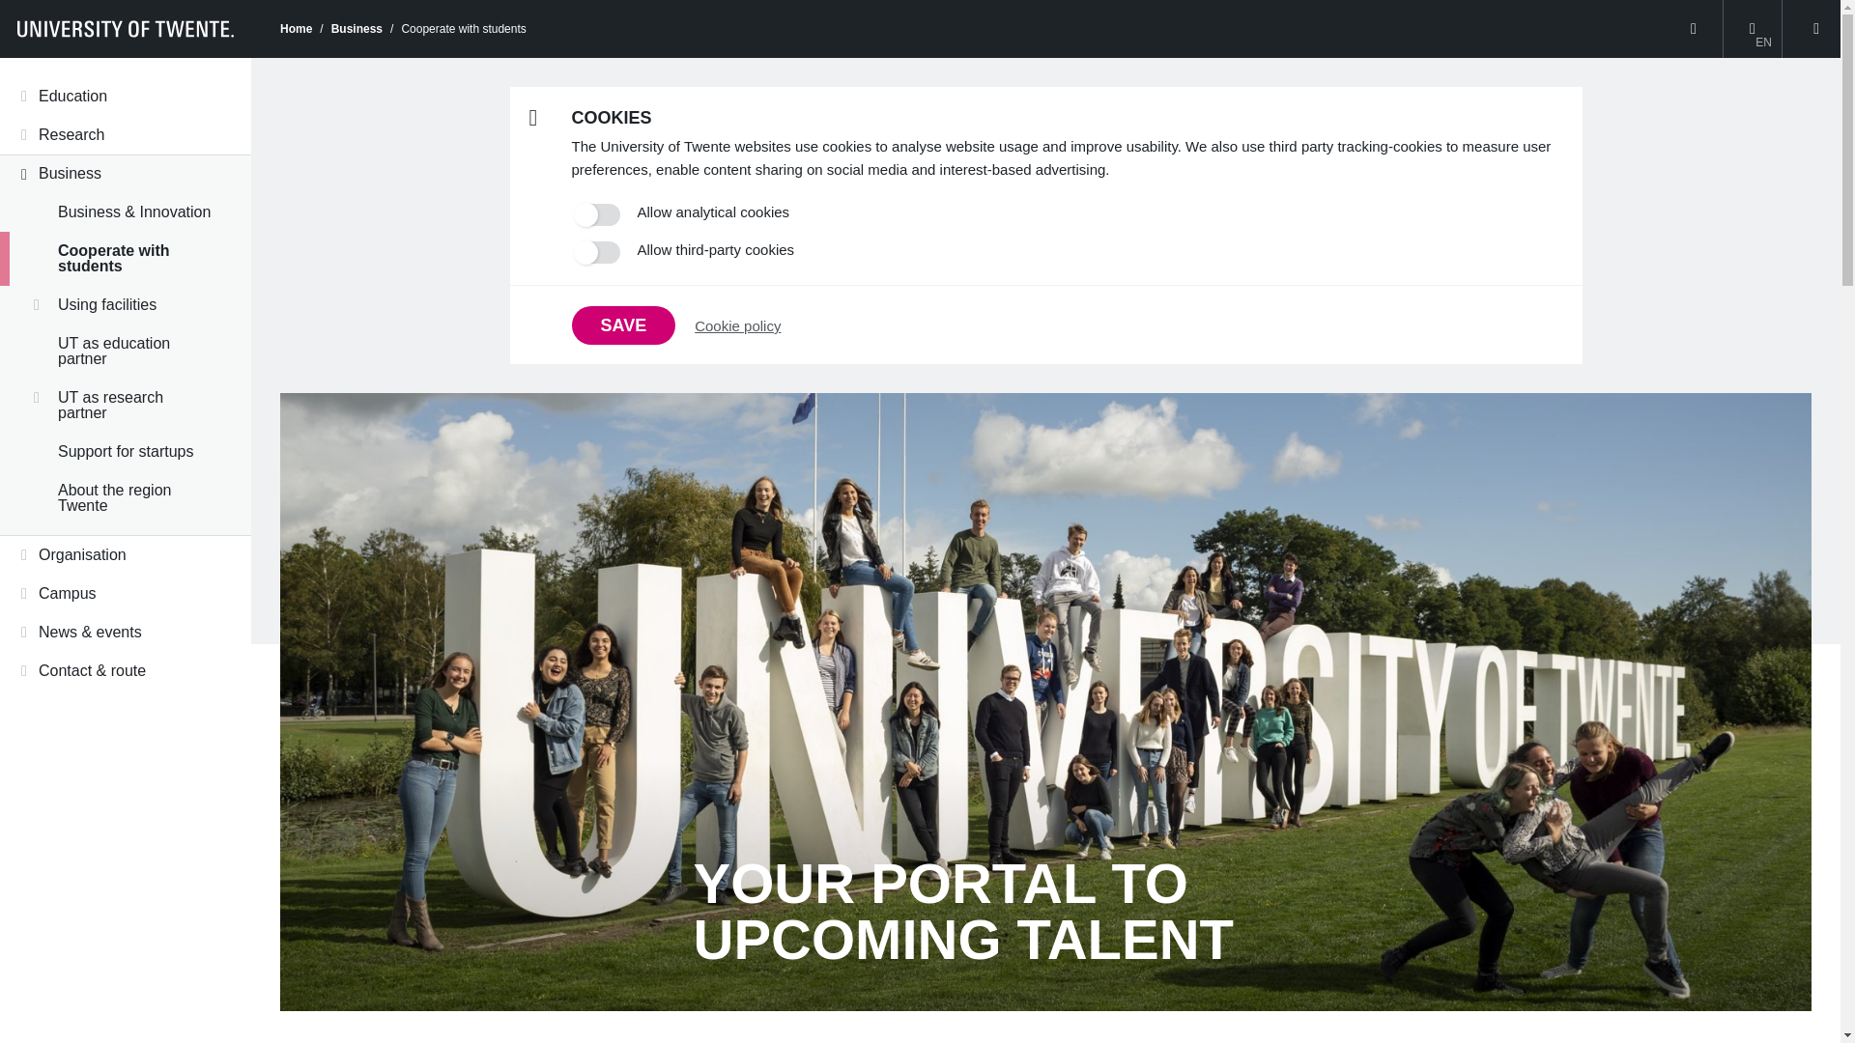 Image resolution: width=1855 pixels, height=1043 pixels. What do you see at coordinates (597, 252) in the screenshot?
I see `on` at bounding box center [597, 252].